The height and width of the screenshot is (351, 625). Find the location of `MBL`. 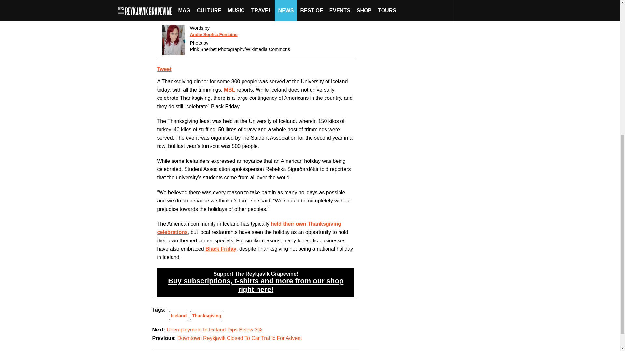

MBL is located at coordinates (229, 90).